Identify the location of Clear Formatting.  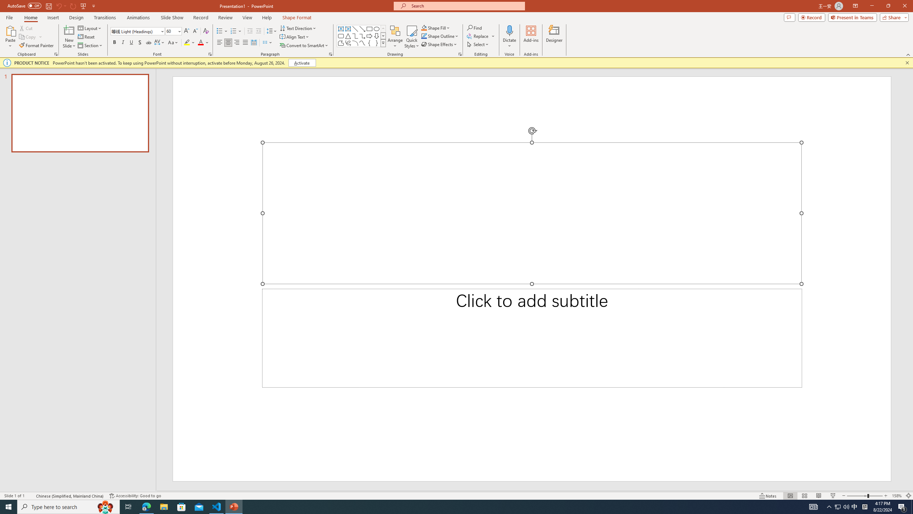
(205, 31).